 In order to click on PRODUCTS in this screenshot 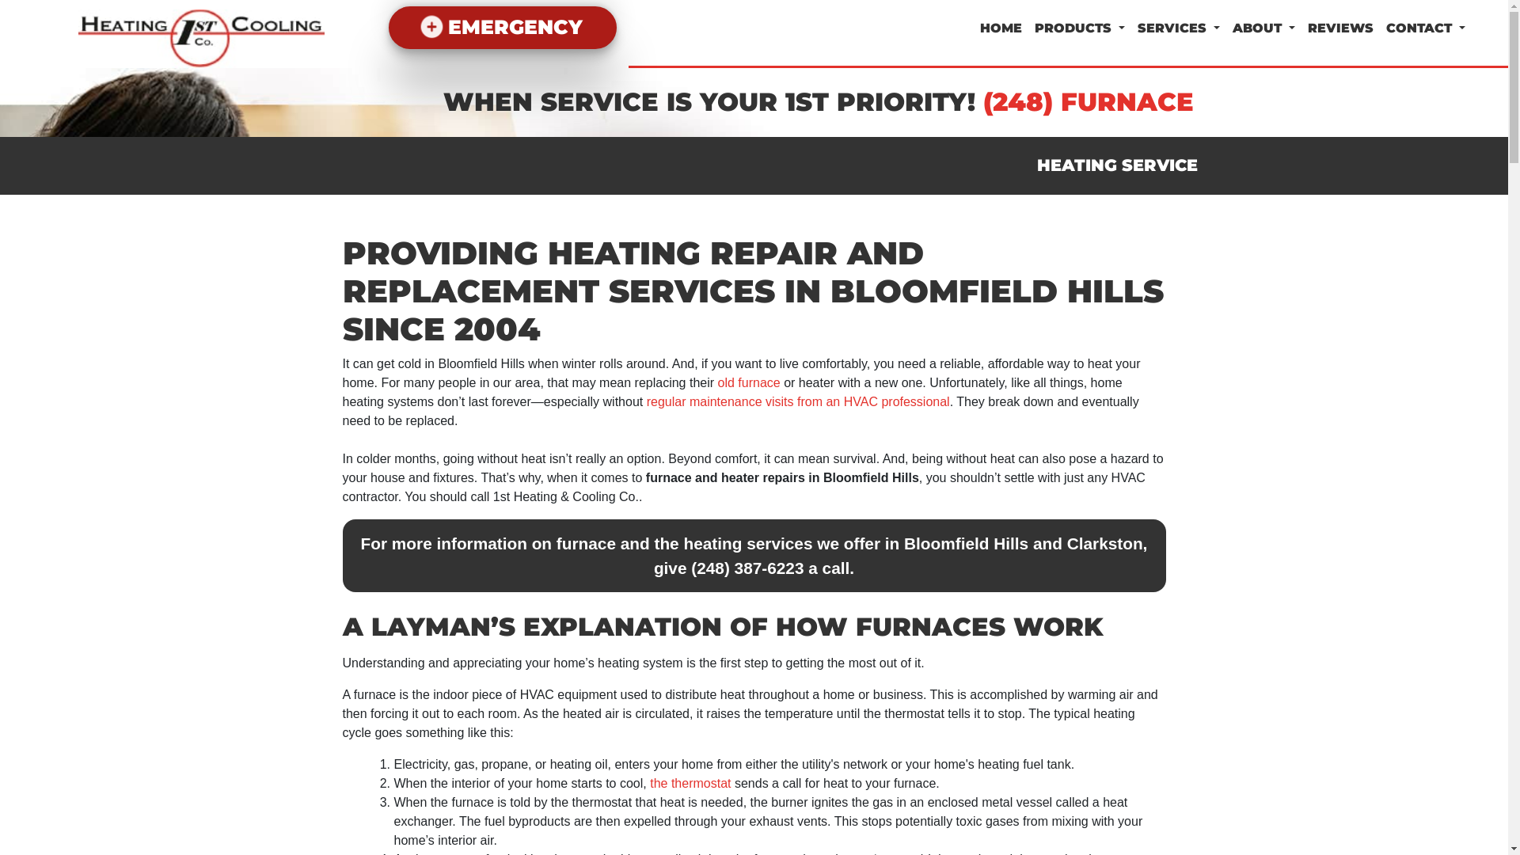, I will do `click(1080, 28)`.